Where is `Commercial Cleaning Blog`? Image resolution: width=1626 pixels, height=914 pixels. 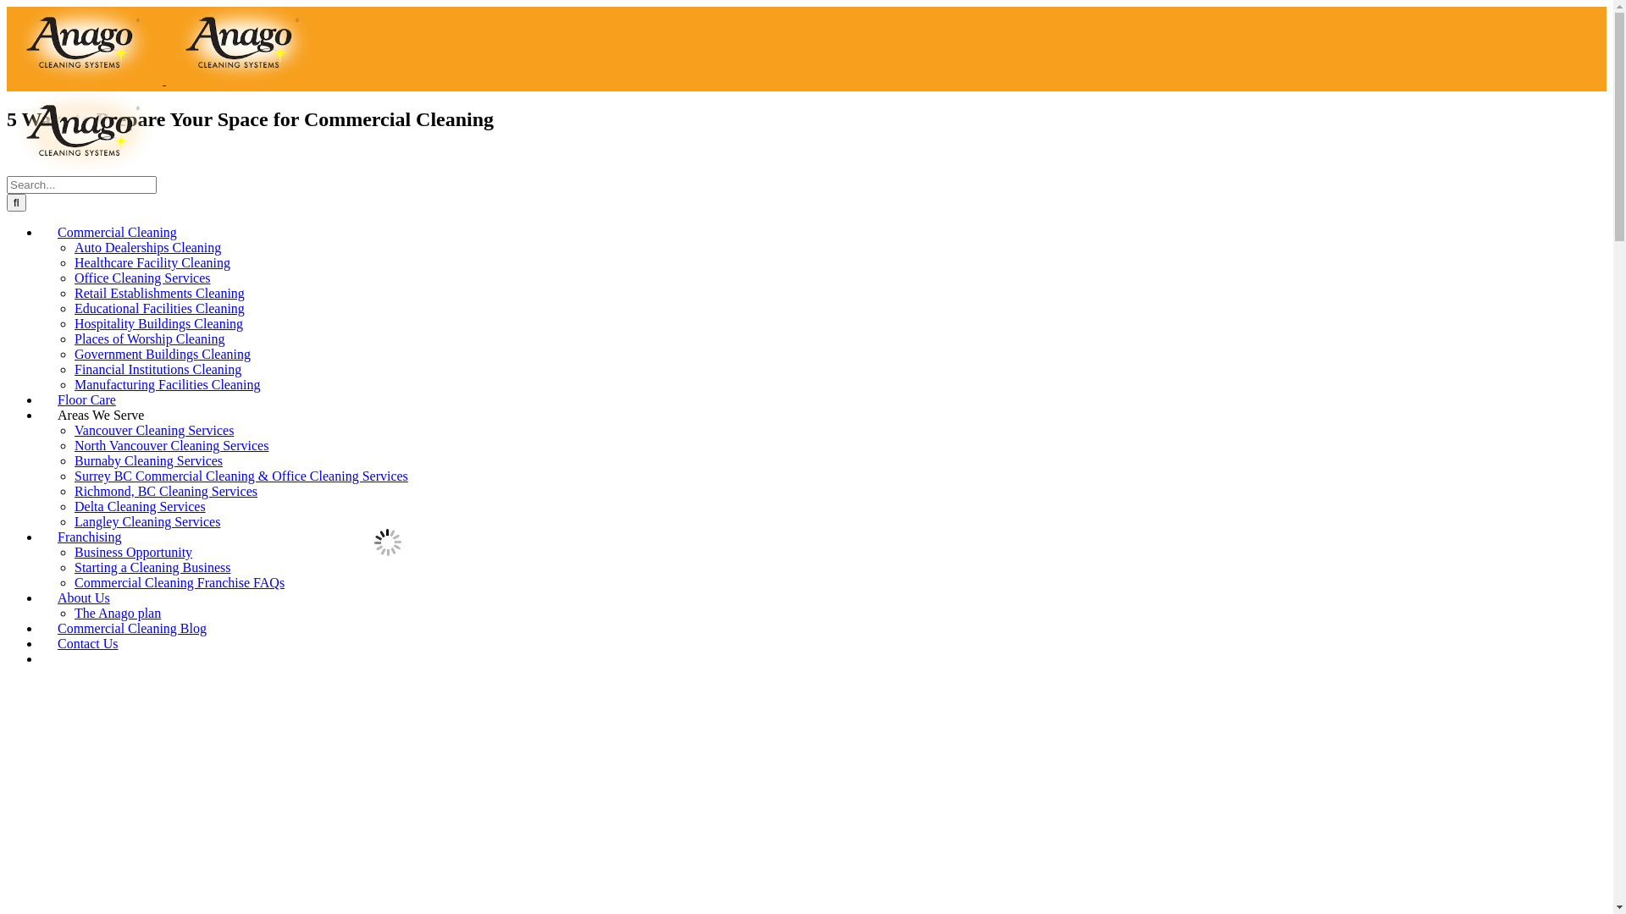
Commercial Cleaning Blog is located at coordinates (132, 628).